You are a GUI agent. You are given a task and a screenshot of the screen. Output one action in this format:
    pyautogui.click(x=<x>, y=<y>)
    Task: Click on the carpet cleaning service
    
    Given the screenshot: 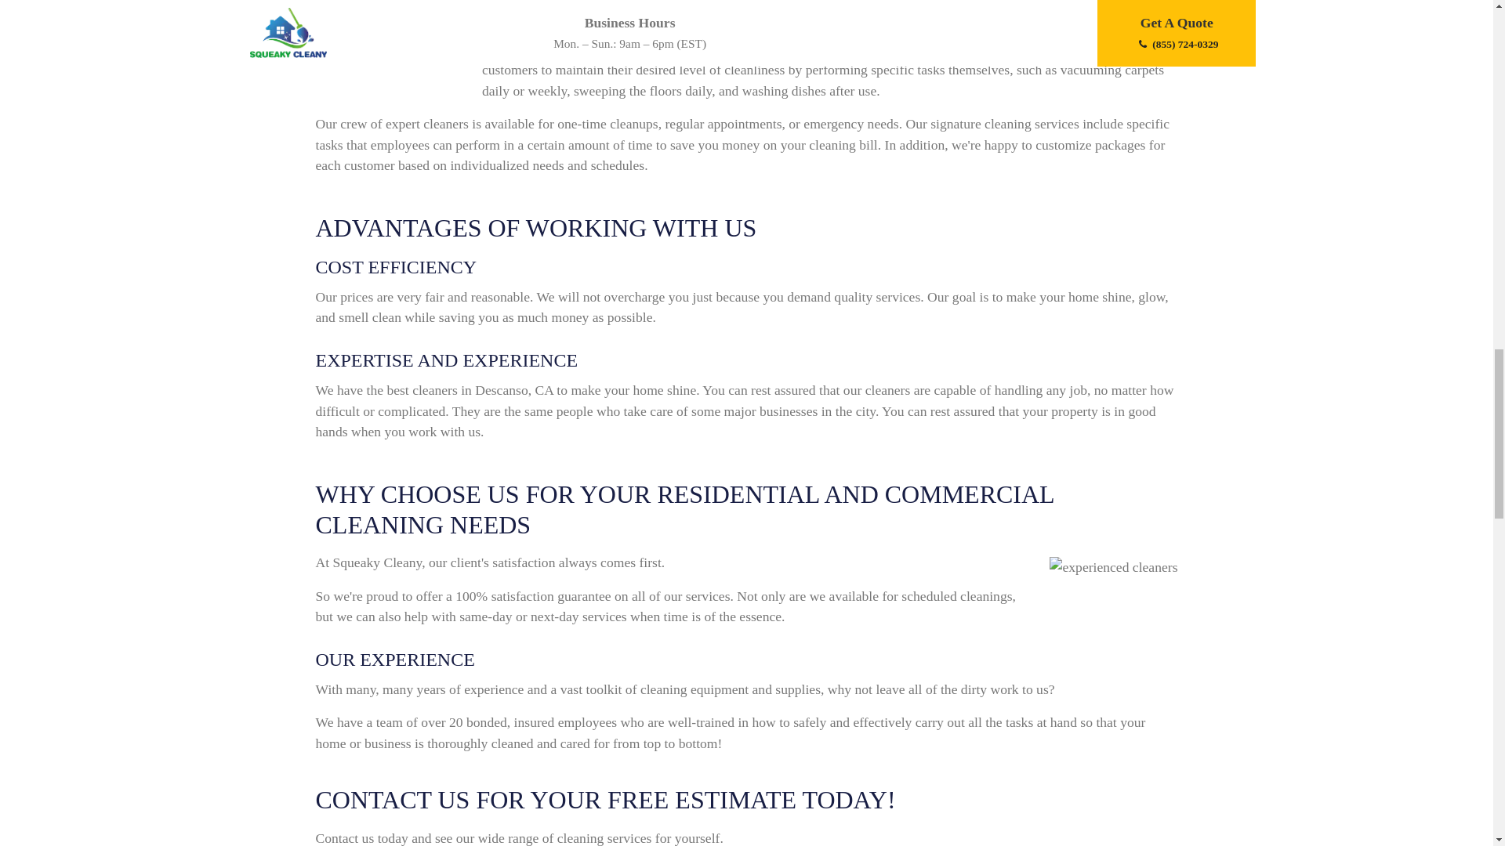 What is the action you would take?
    pyautogui.click(x=384, y=54)
    